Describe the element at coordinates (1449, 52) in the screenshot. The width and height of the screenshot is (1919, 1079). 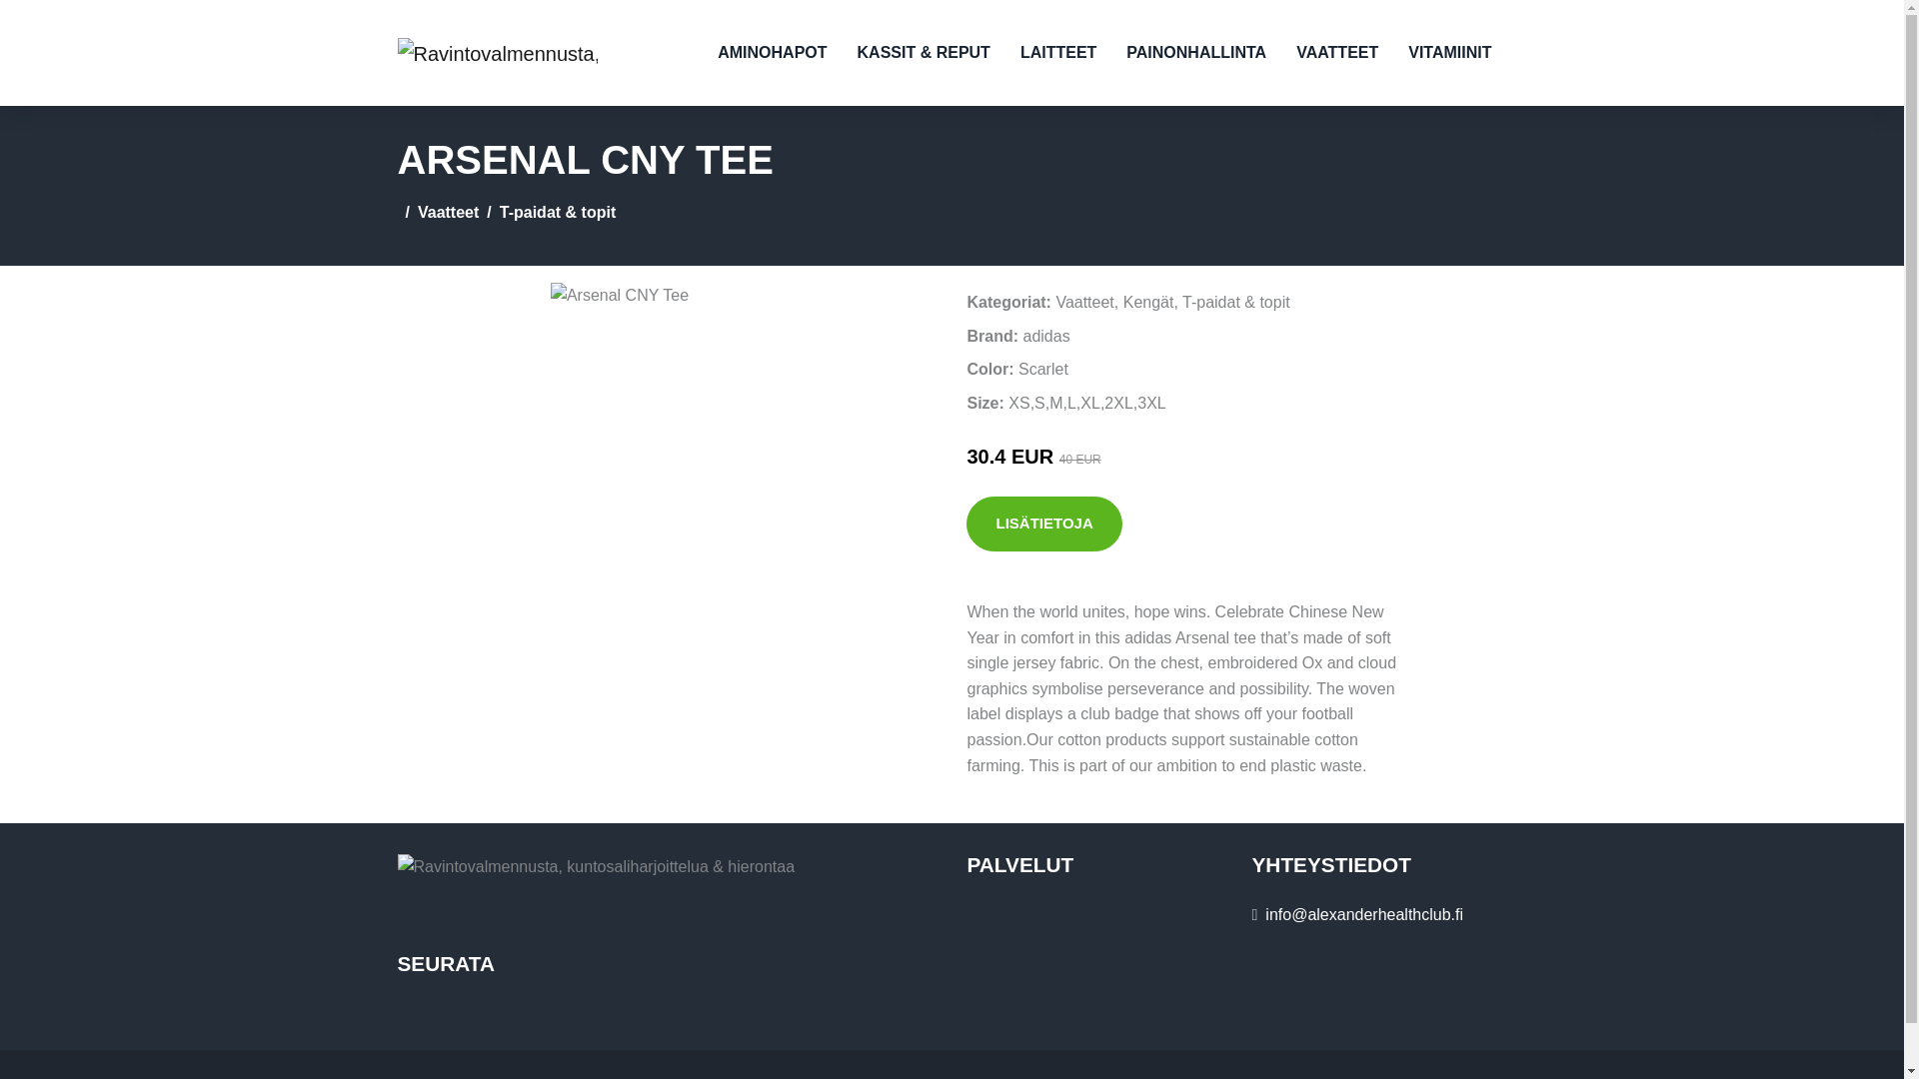
I see `VITAMIINIT` at that location.